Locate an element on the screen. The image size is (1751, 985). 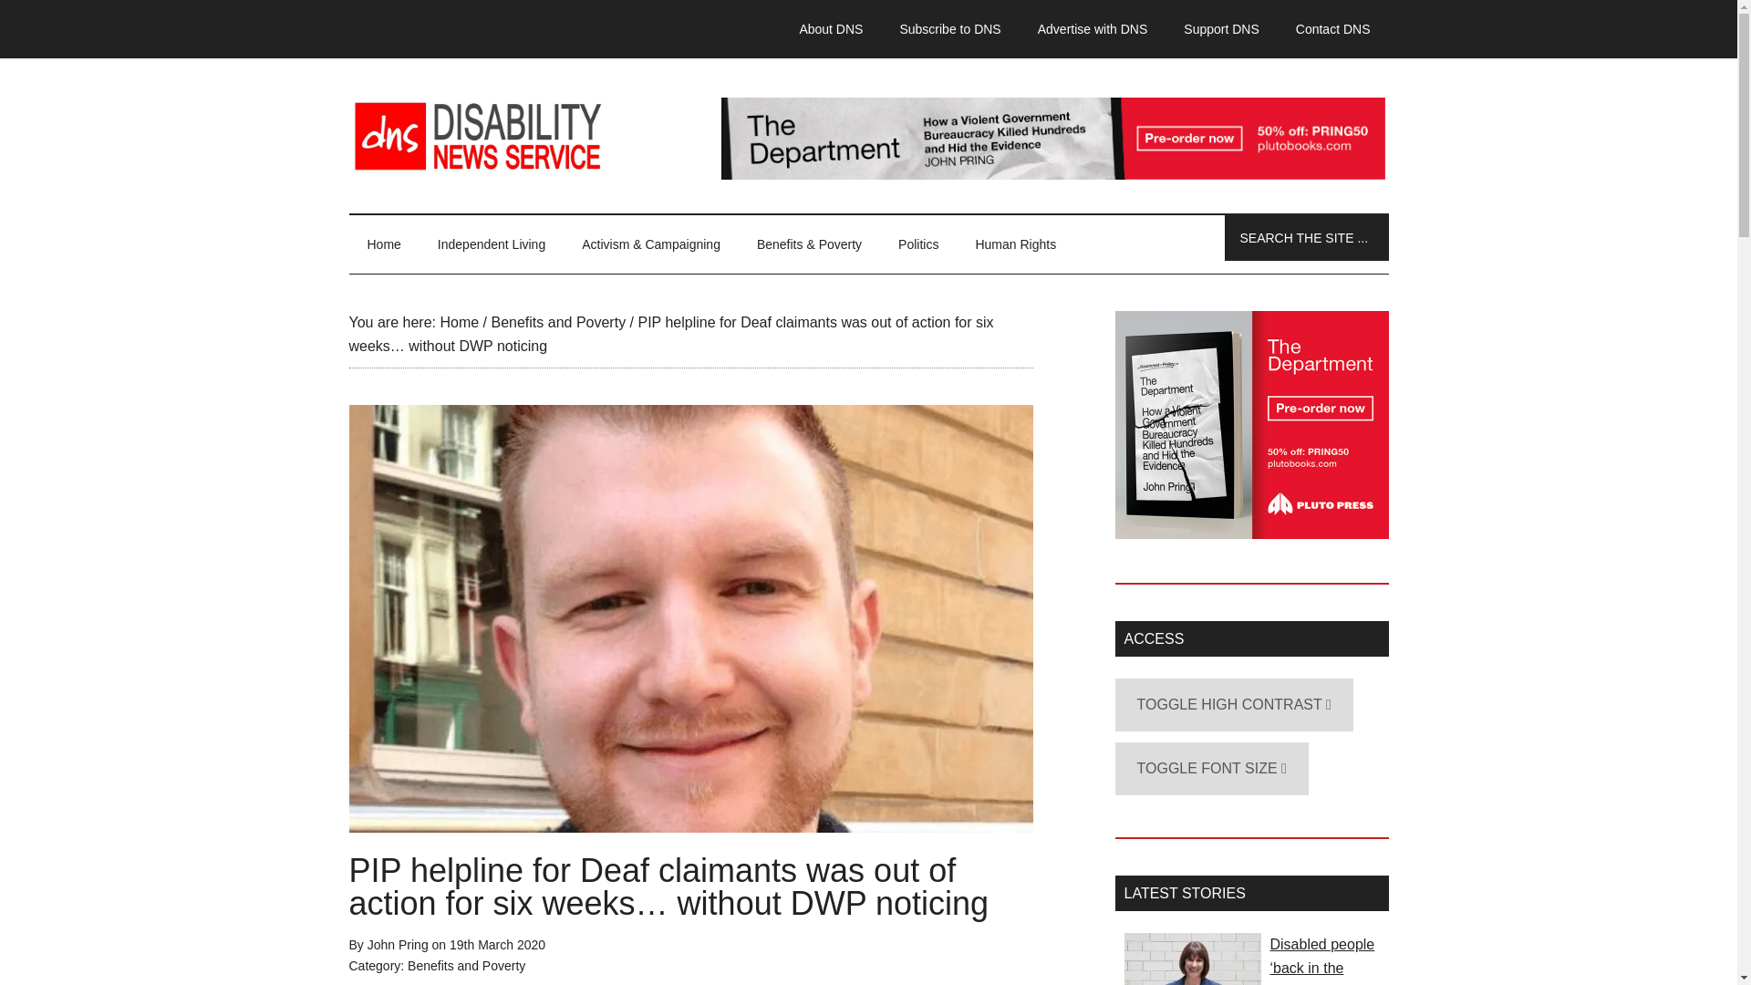
Disability News Service is located at coordinates (868, 135).